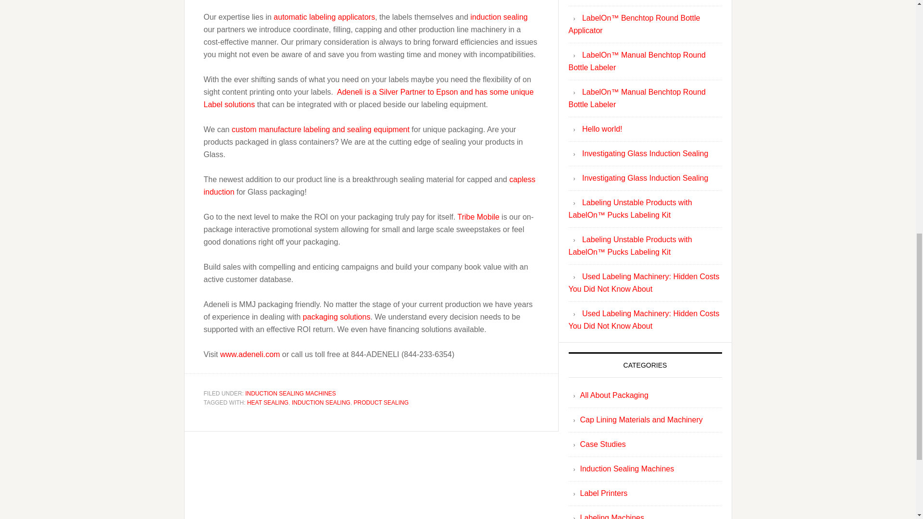 The height and width of the screenshot is (519, 923). I want to click on Tribe Mobile, so click(478, 216).